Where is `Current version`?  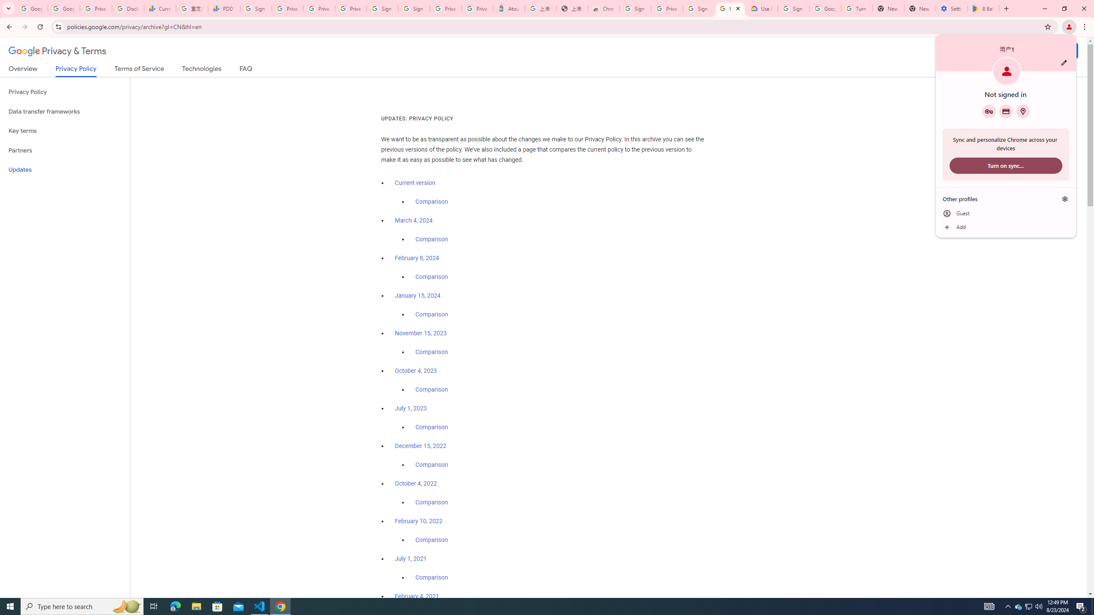
Current version is located at coordinates (415, 183).